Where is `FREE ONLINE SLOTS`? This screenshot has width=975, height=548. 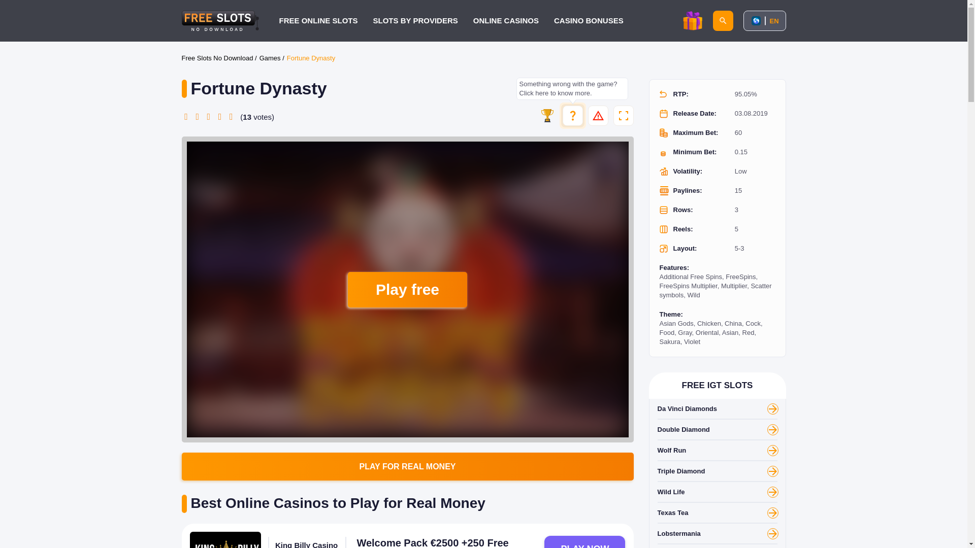 FREE ONLINE SLOTS is located at coordinates (318, 20).